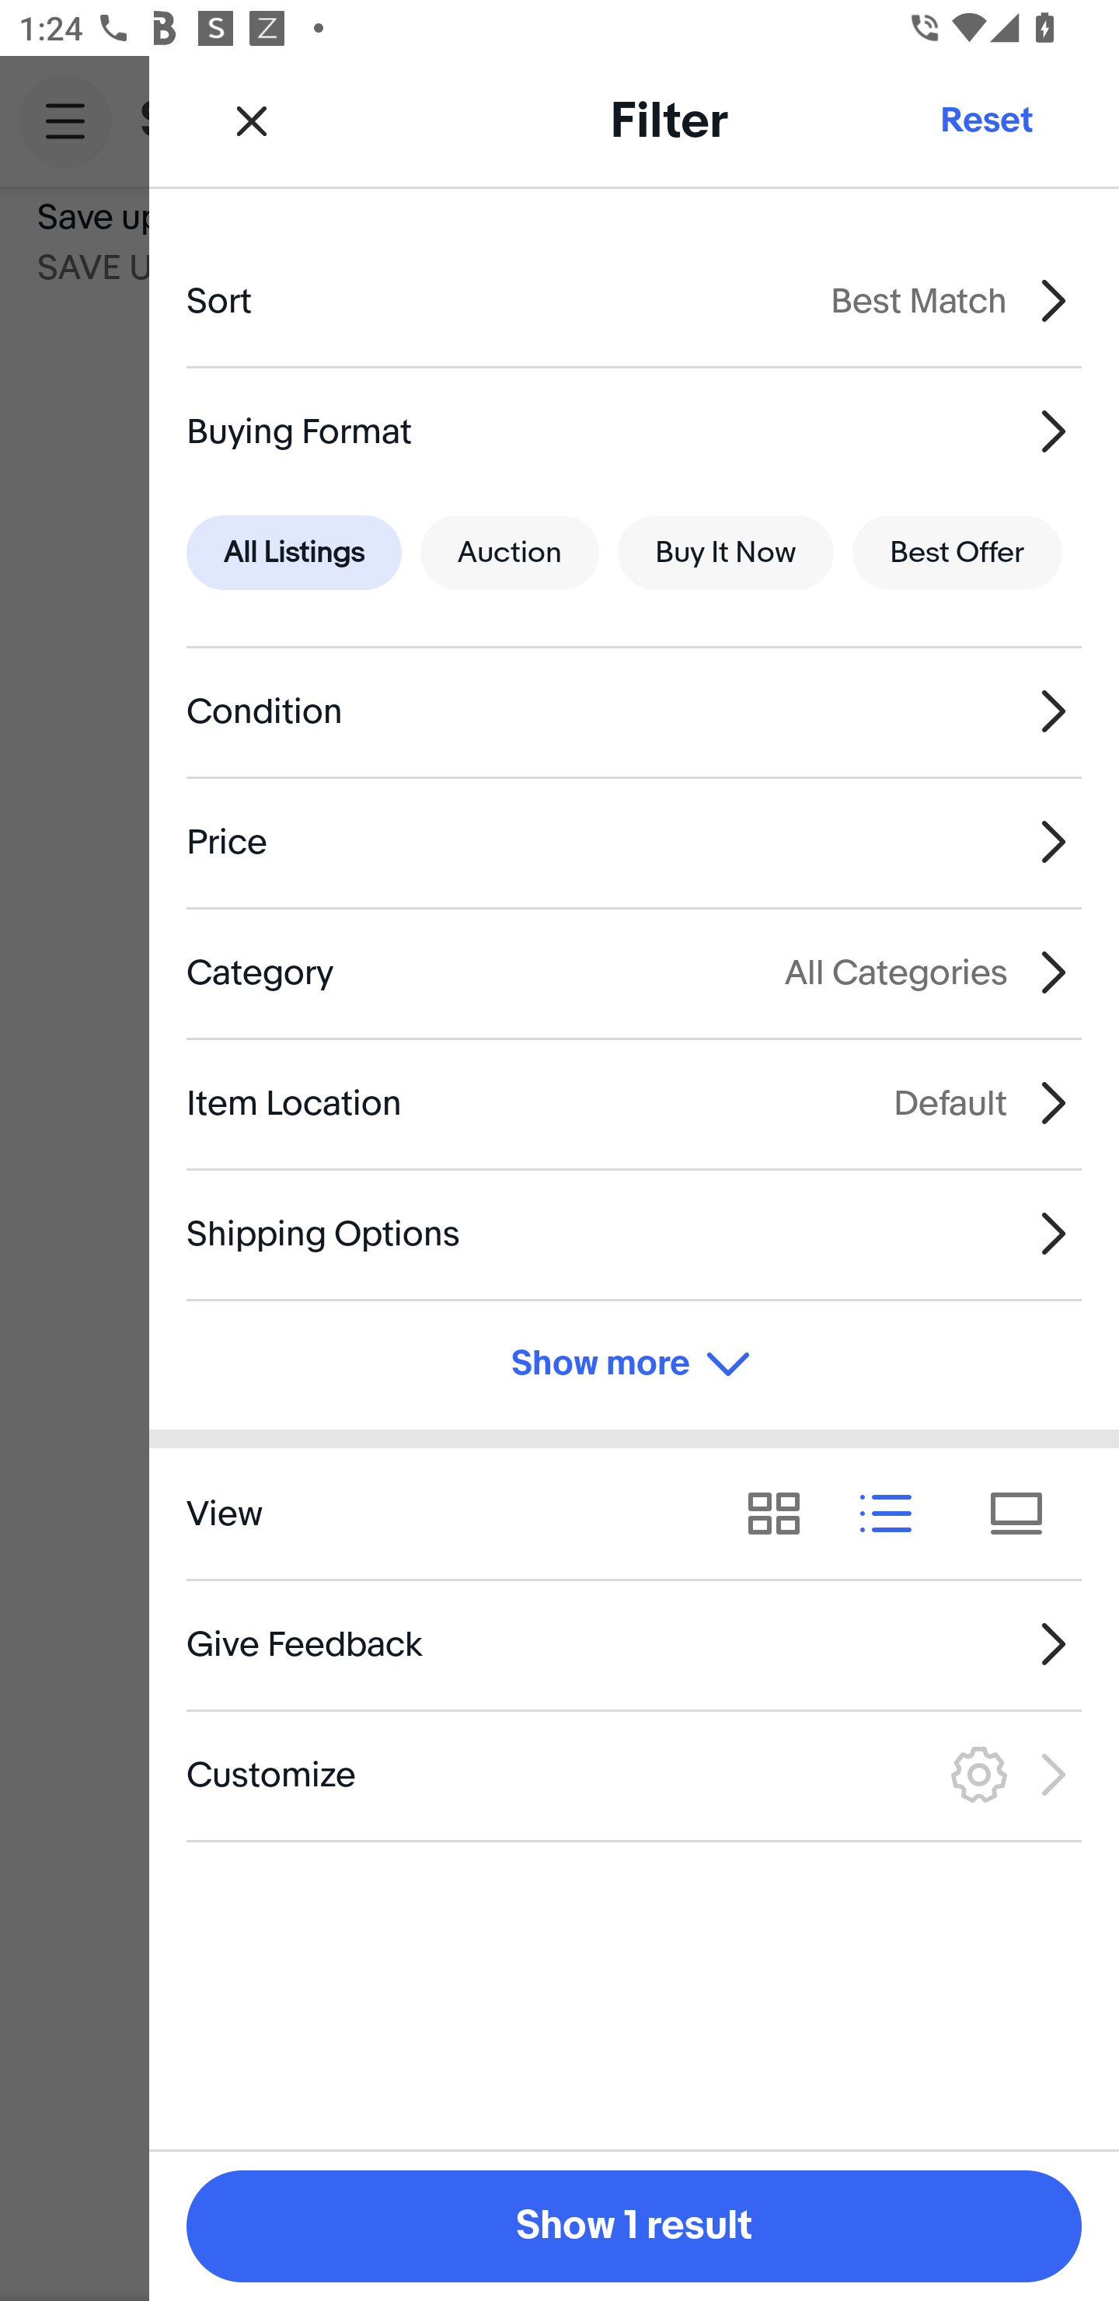  What do you see at coordinates (725, 553) in the screenshot?
I see `Buy It Now` at bounding box center [725, 553].